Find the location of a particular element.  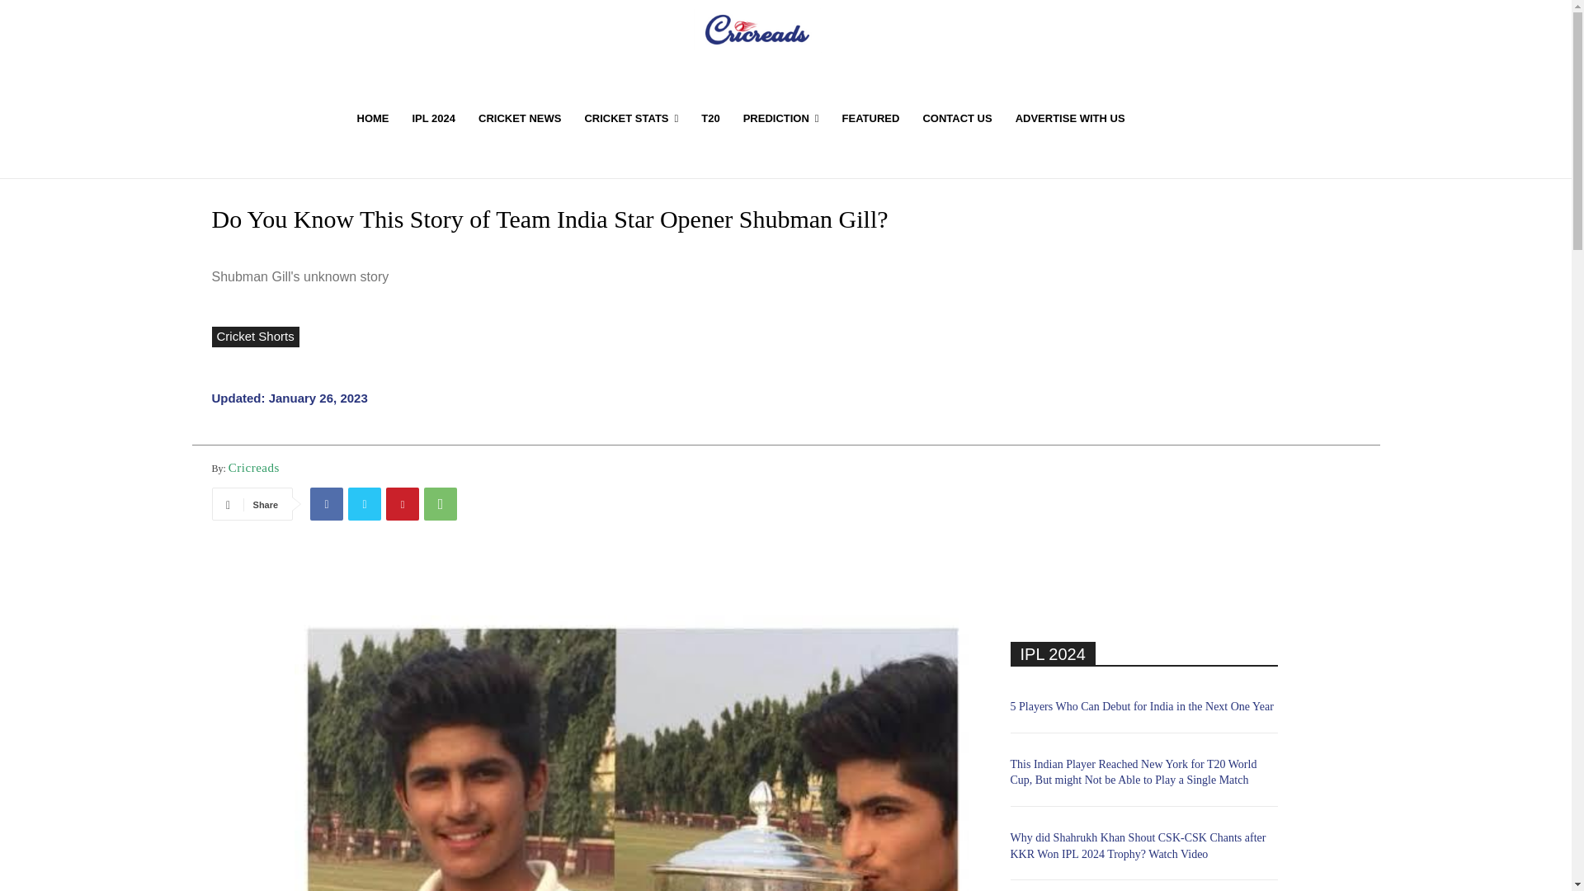

CRICKET STATS is located at coordinates (630, 119).